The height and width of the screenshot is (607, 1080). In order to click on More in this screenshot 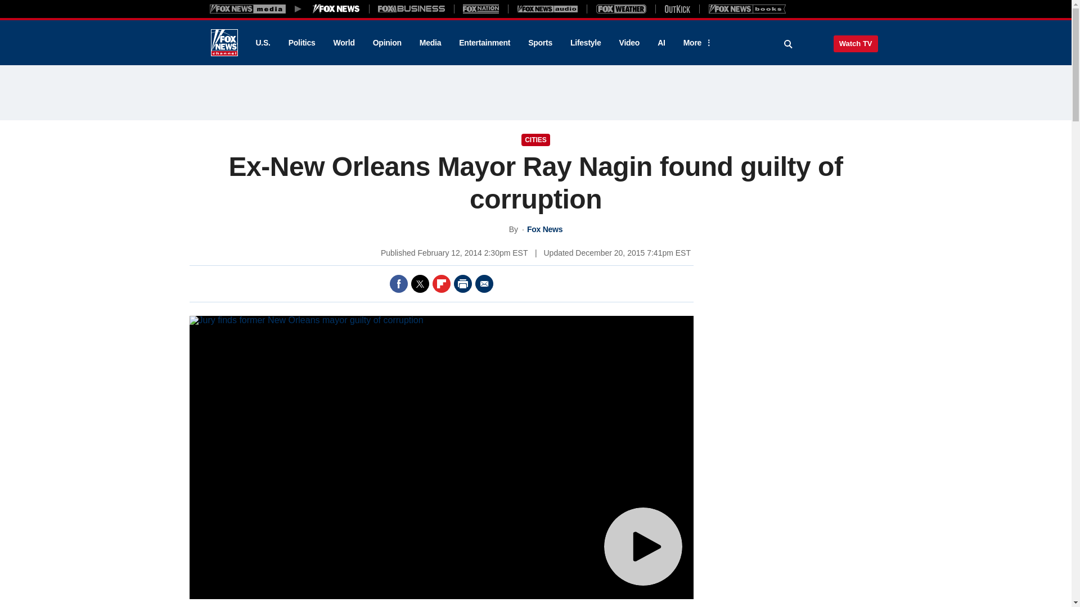, I will do `click(696, 43)`.